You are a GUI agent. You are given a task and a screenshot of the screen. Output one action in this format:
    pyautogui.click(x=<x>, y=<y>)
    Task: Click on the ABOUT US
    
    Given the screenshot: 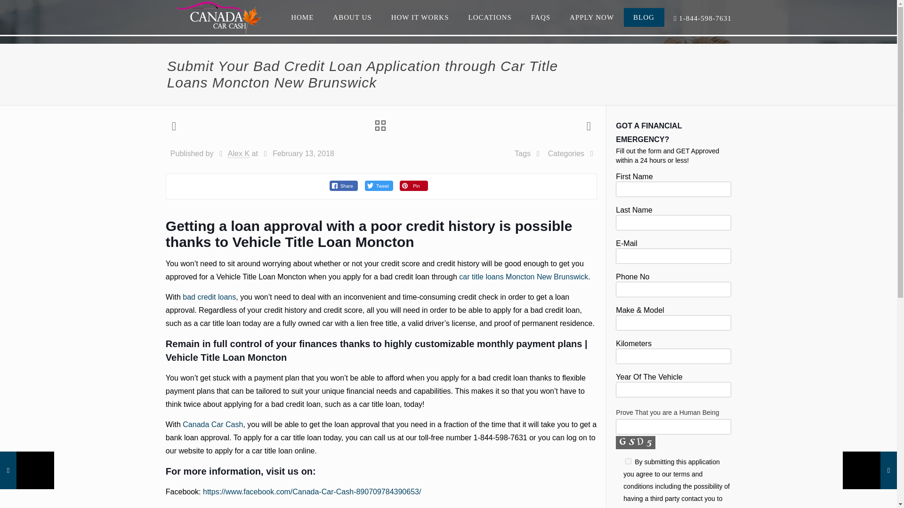 What is the action you would take?
    pyautogui.click(x=352, y=17)
    